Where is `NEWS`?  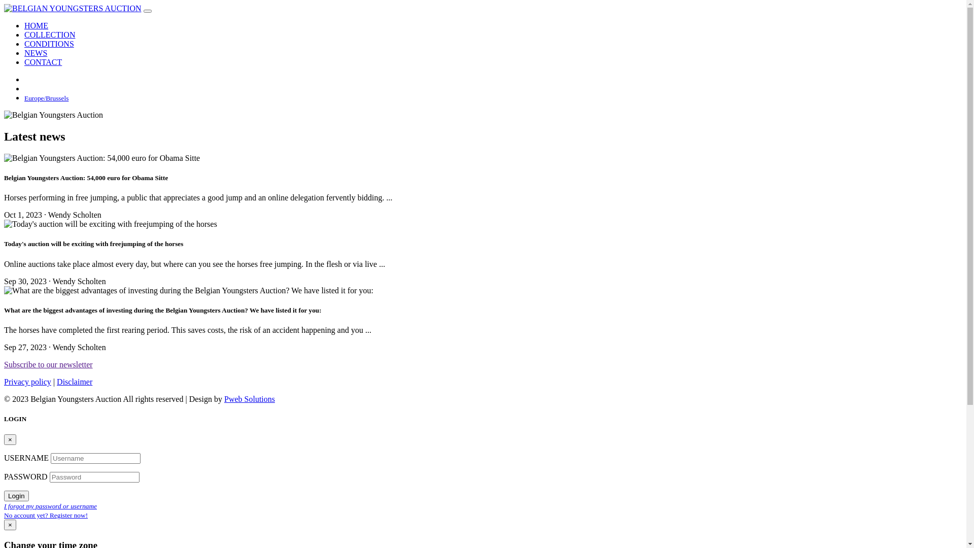
NEWS is located at coordinates (36, 53).